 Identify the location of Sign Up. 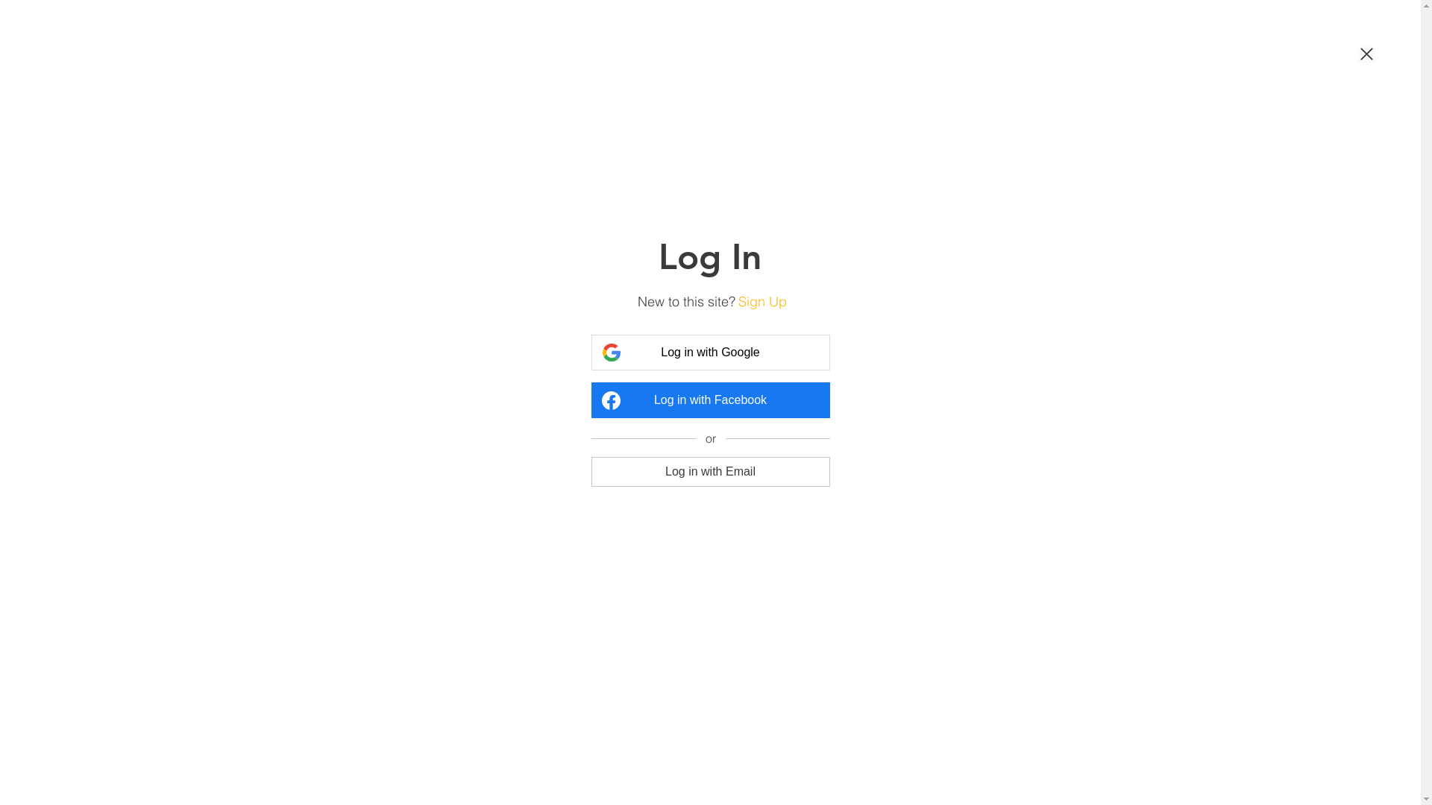
(762, 301).